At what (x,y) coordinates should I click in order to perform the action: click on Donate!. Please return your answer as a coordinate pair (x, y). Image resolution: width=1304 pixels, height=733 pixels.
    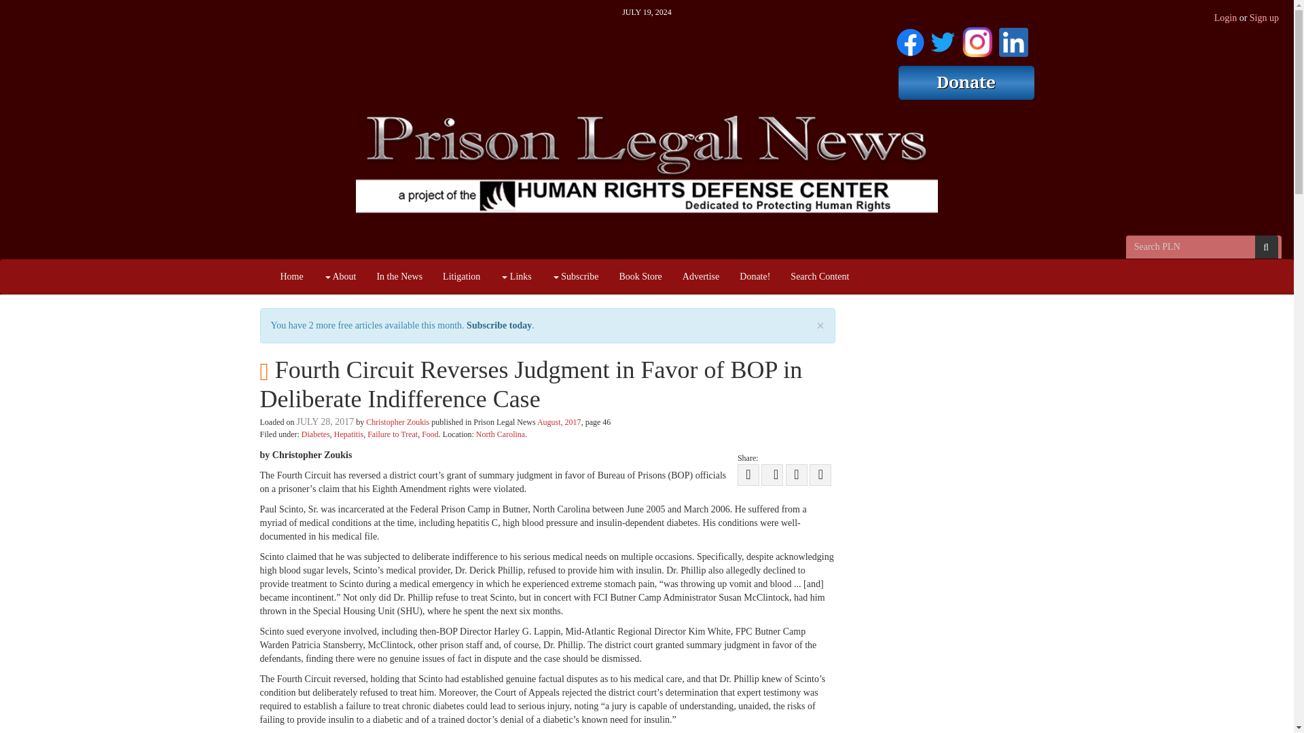
    Looking at the image, I should click on (754, 277).